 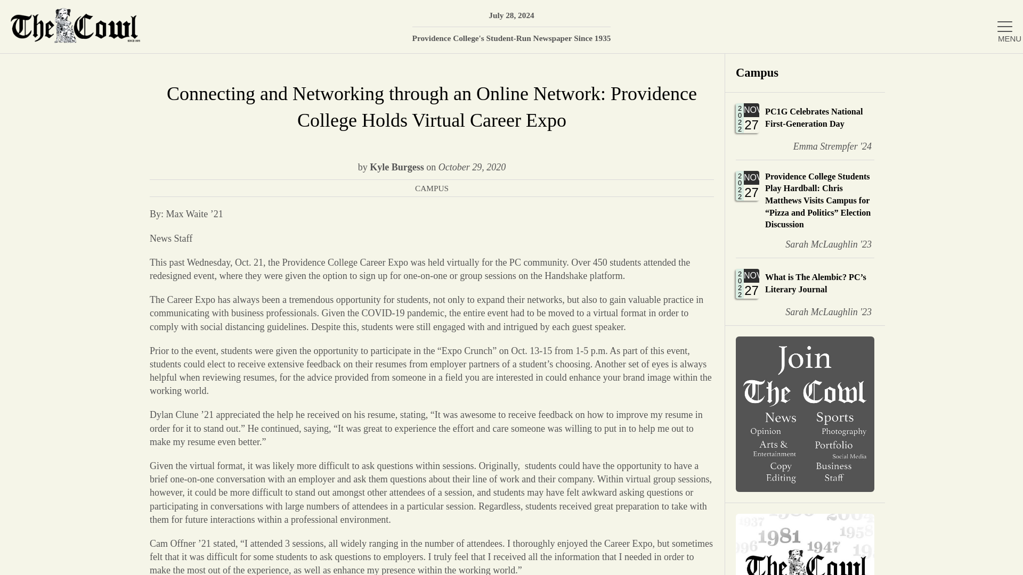 I want to click on Sarah McLaughlin '23, so click(x=999, y=67).